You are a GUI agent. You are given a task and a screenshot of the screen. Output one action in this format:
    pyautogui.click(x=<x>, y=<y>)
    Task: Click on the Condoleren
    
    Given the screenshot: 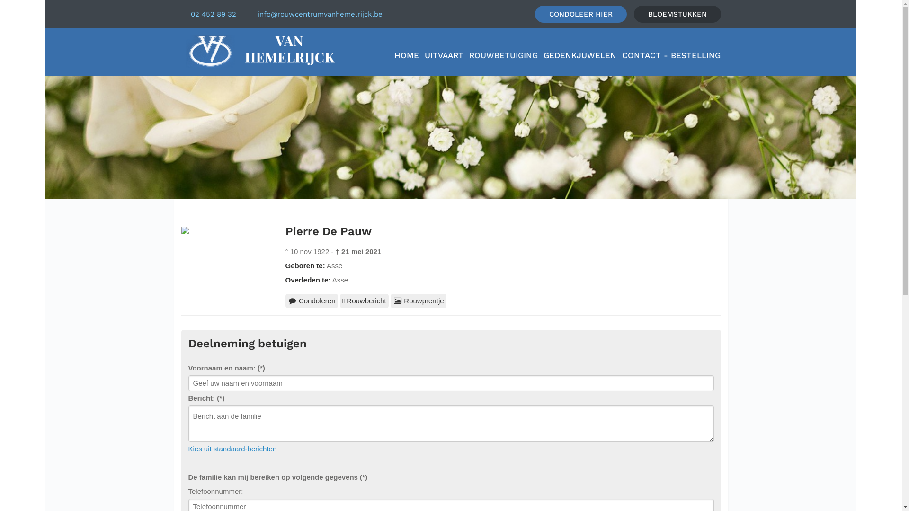 What is the action you would take?
    pyautogui.click(x=312, y=301)
    